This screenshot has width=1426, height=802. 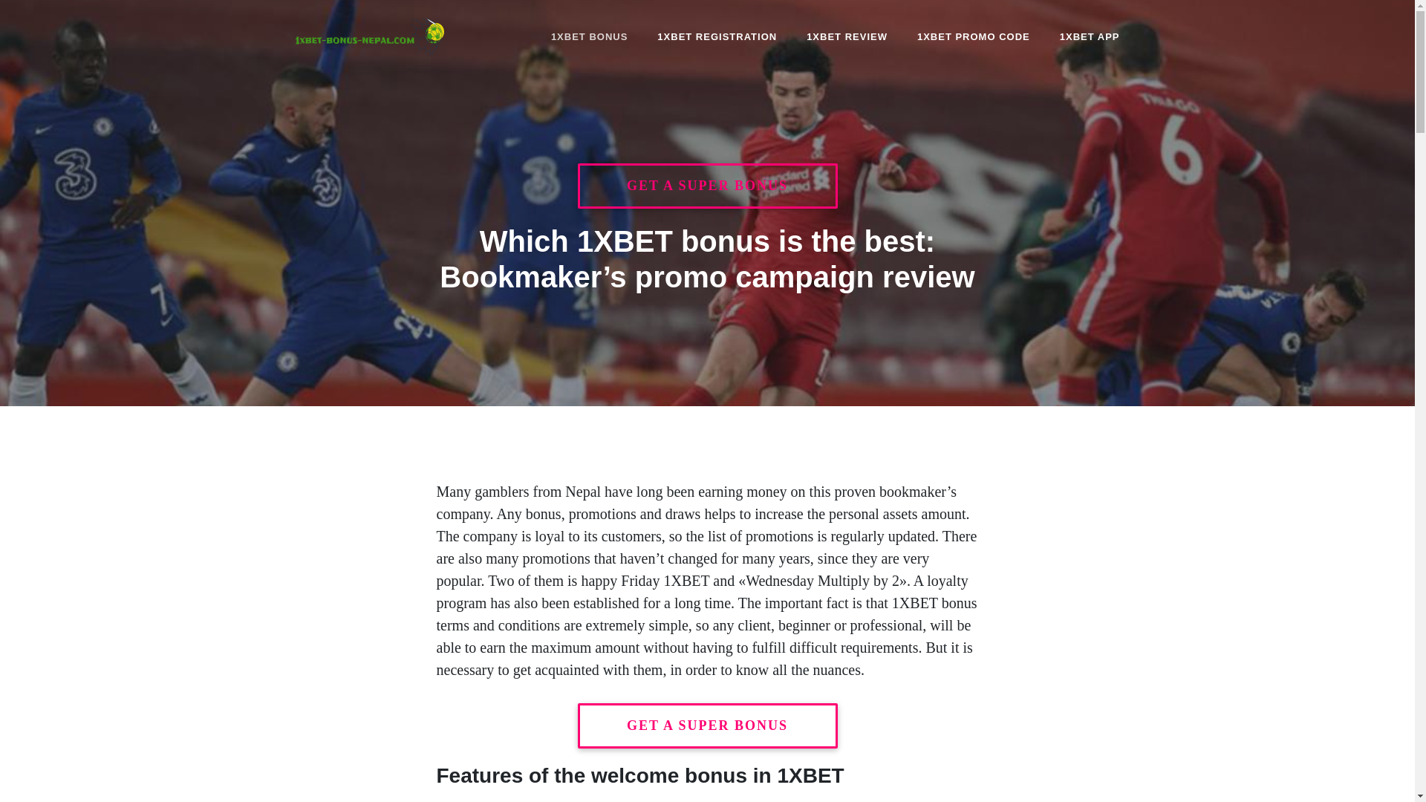 What do you see at coordinates (590, 36) in the screenshot?
I see `1XBET BONUS` at bounding box center [590, 36].